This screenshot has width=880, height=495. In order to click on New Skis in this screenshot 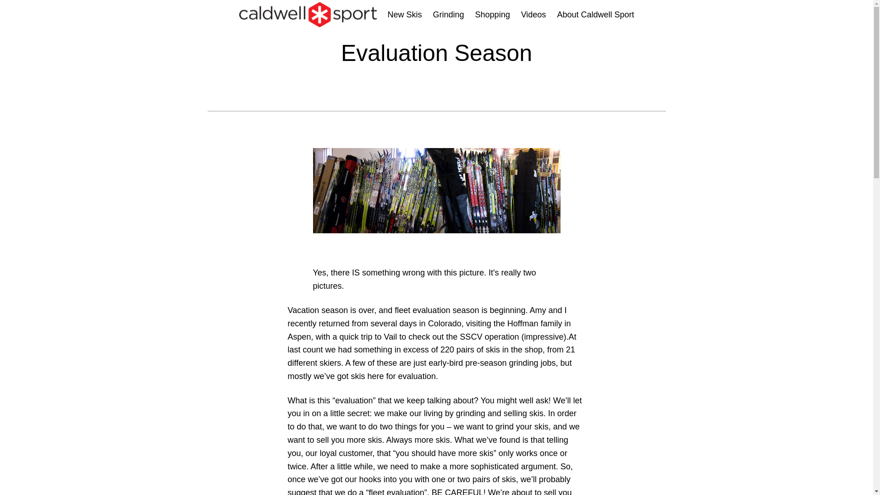, I will do `click(405, 15)`.